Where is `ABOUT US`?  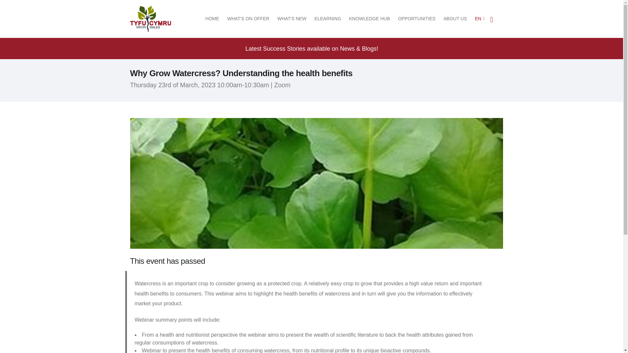
ABOUT US is located at coordinates (455, 19).